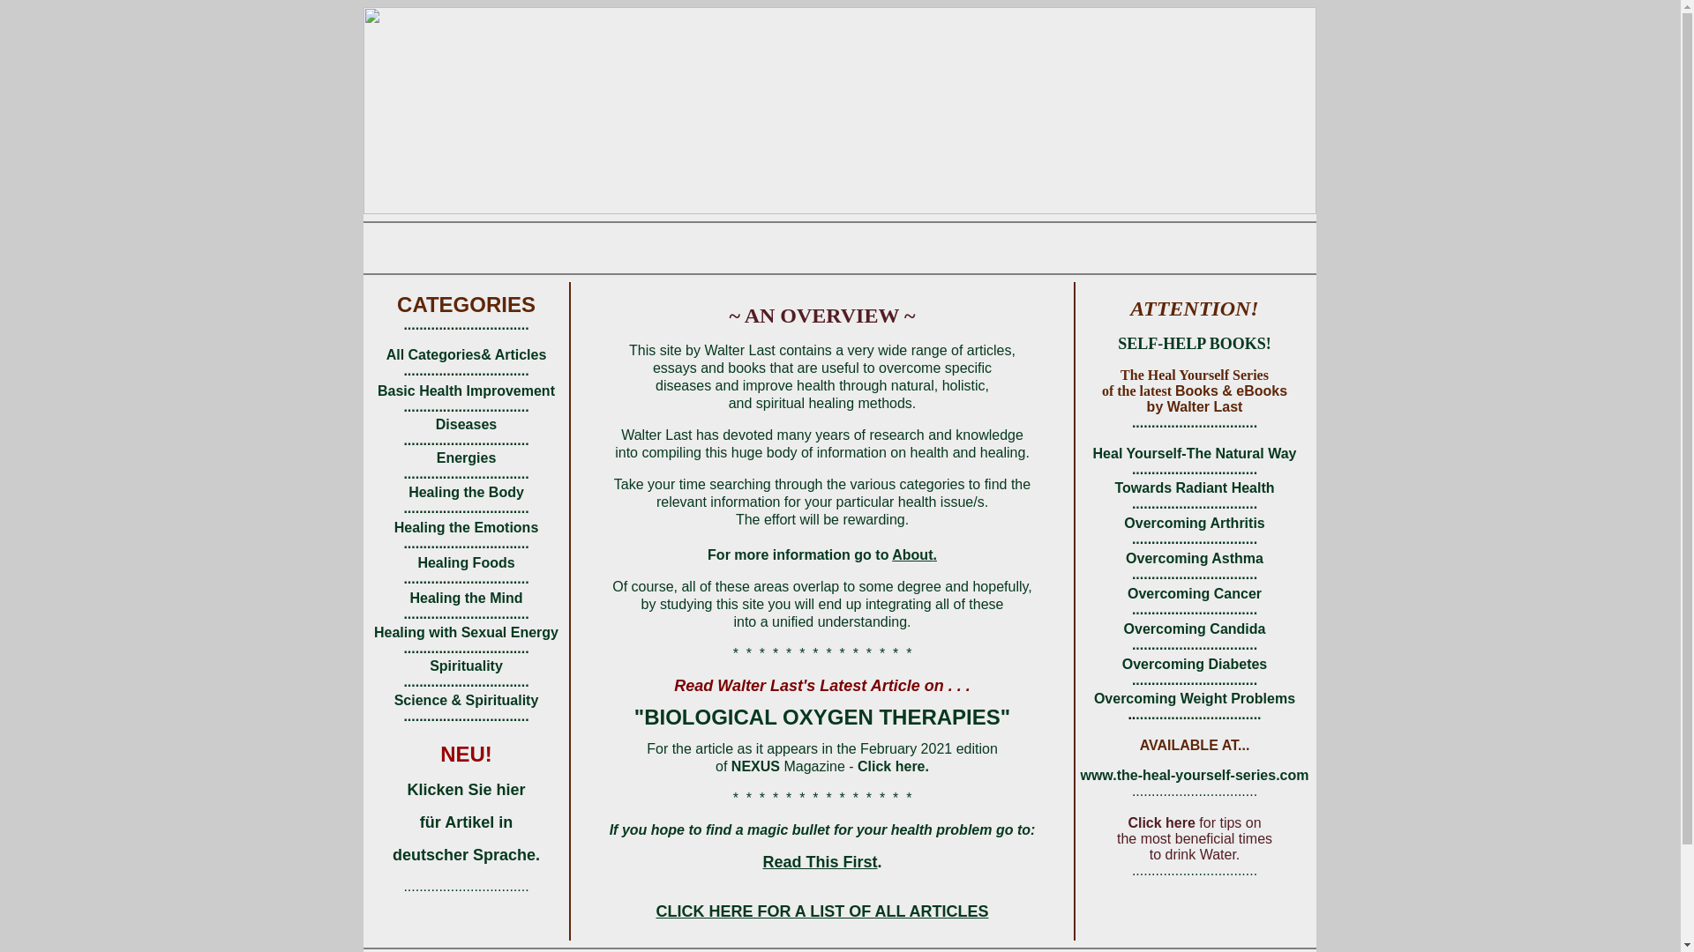 Image resolution: width=1694 pixels, height=952 pixels. I want to click on Overcoming Diabetes, so click(1195, 663).